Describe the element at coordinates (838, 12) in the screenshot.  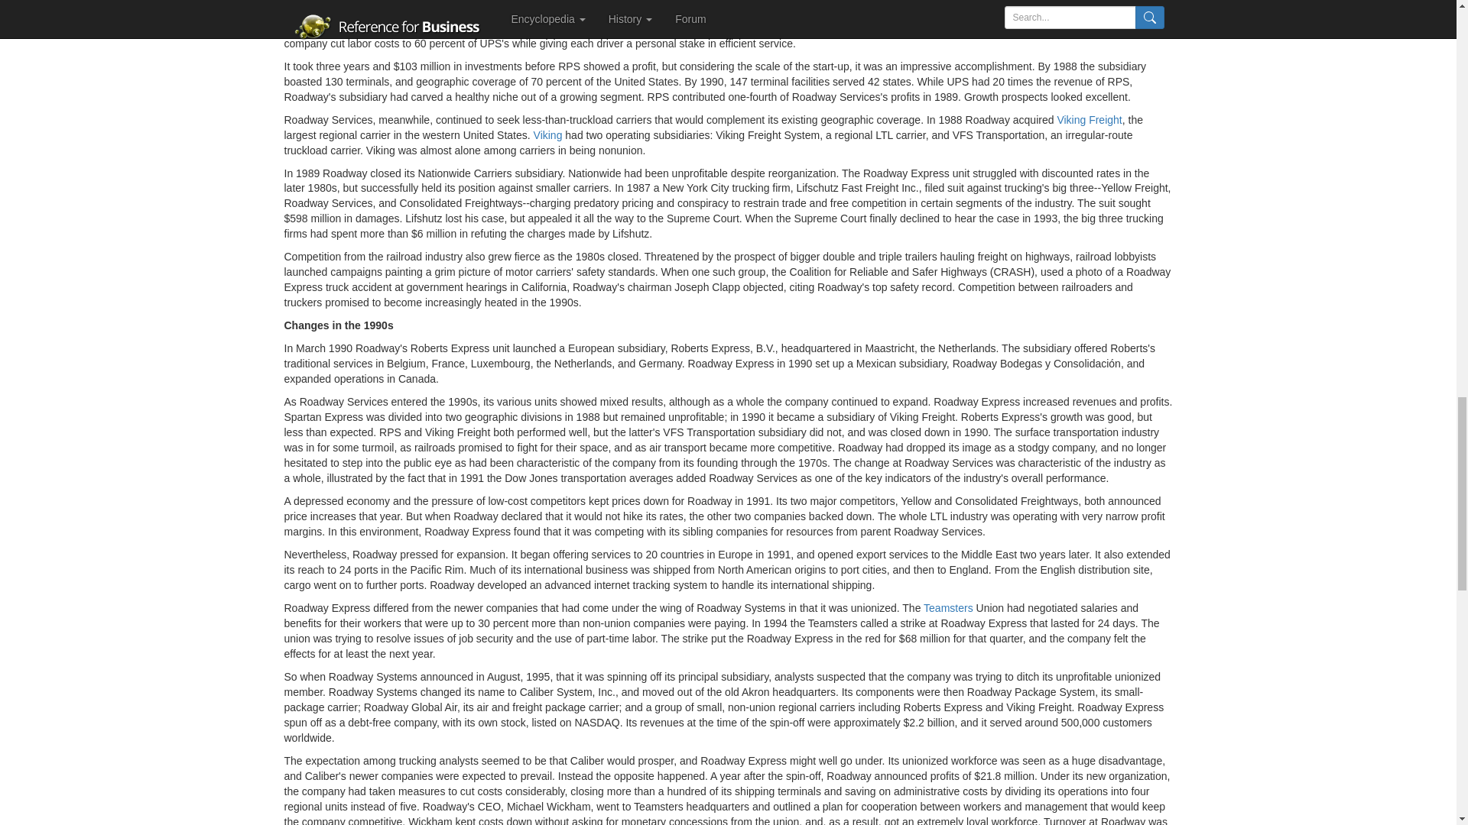
I see `View 'united parcel service' definition from Wikipedia` at that location.